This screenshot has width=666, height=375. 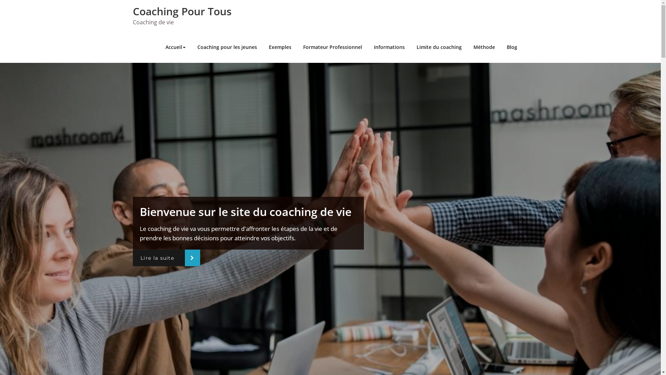 What do you see at coordinates (439, 47) in the screenshot?
I see `Limite du coaching` at bounding box center [439, 47].